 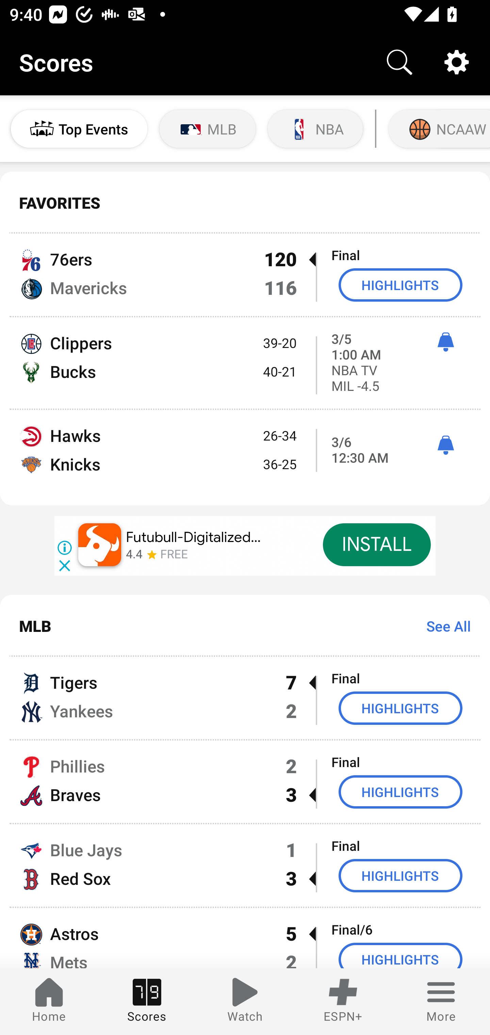 I want to click on NBA, so click(x=315, y=129).